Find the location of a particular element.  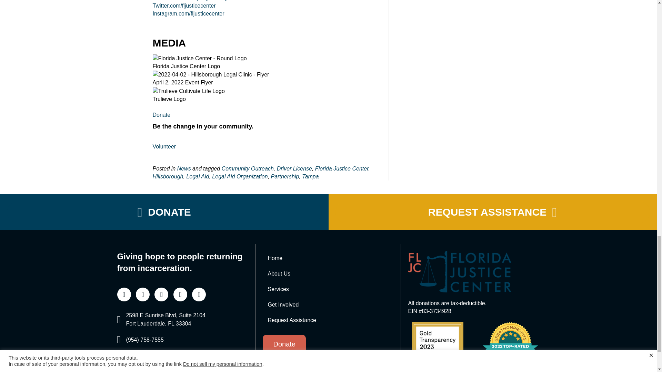

Guidestar Gold Seal of Transparency 2023 is located at coordinates (438, 347).